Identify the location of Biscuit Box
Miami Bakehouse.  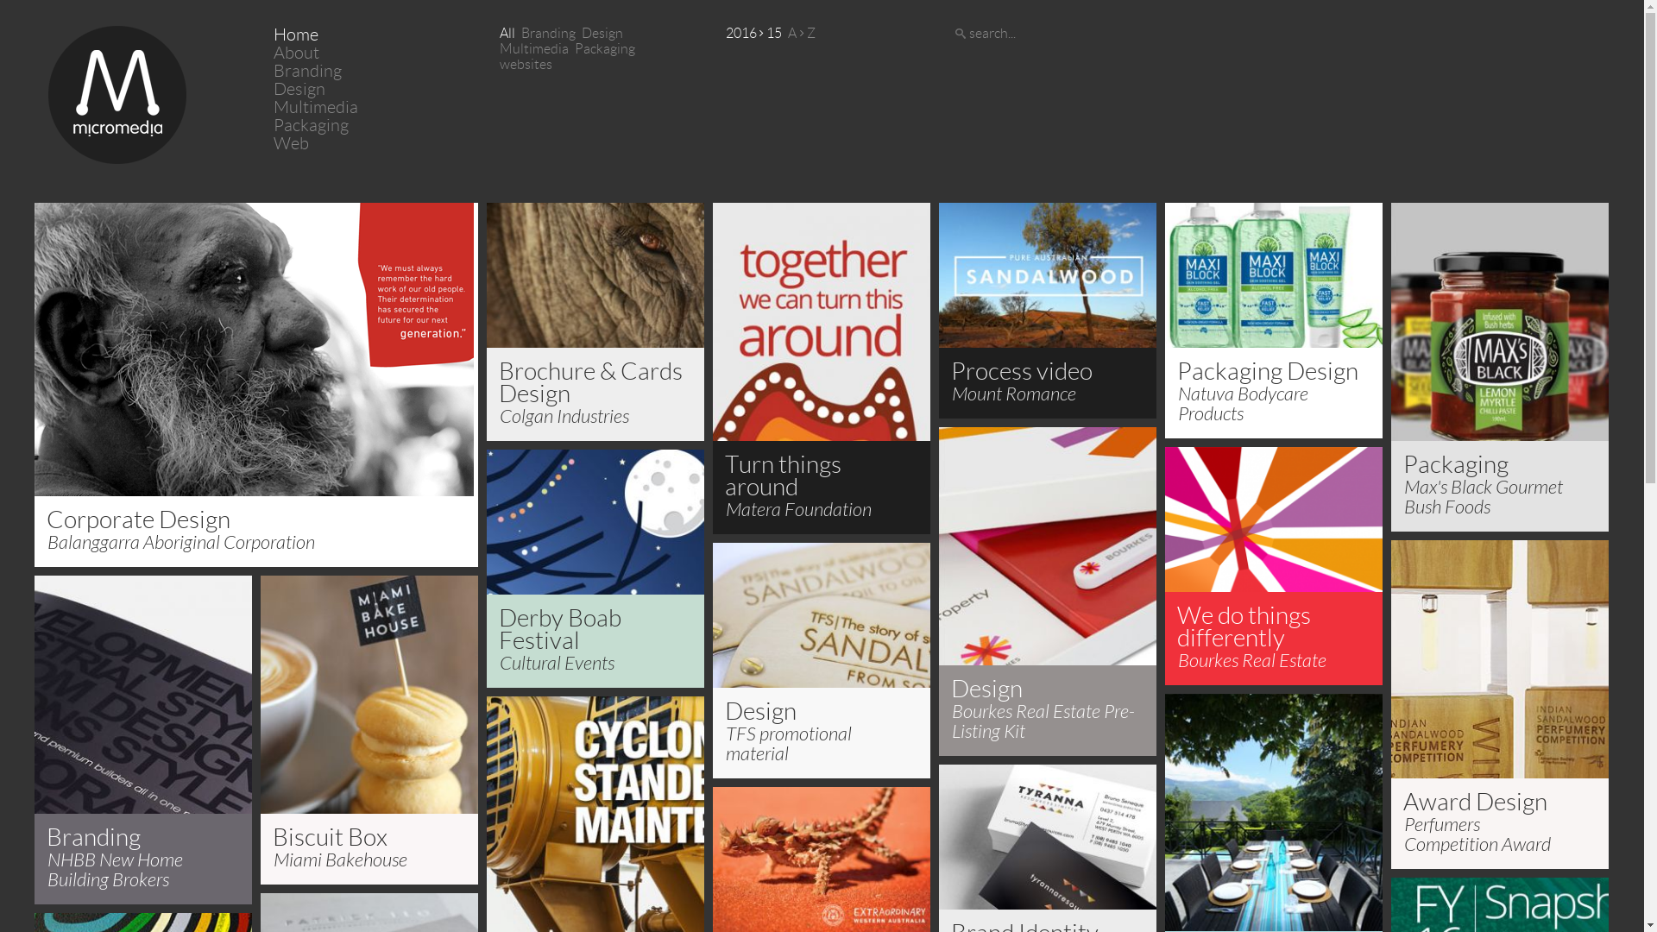
(369, 730).